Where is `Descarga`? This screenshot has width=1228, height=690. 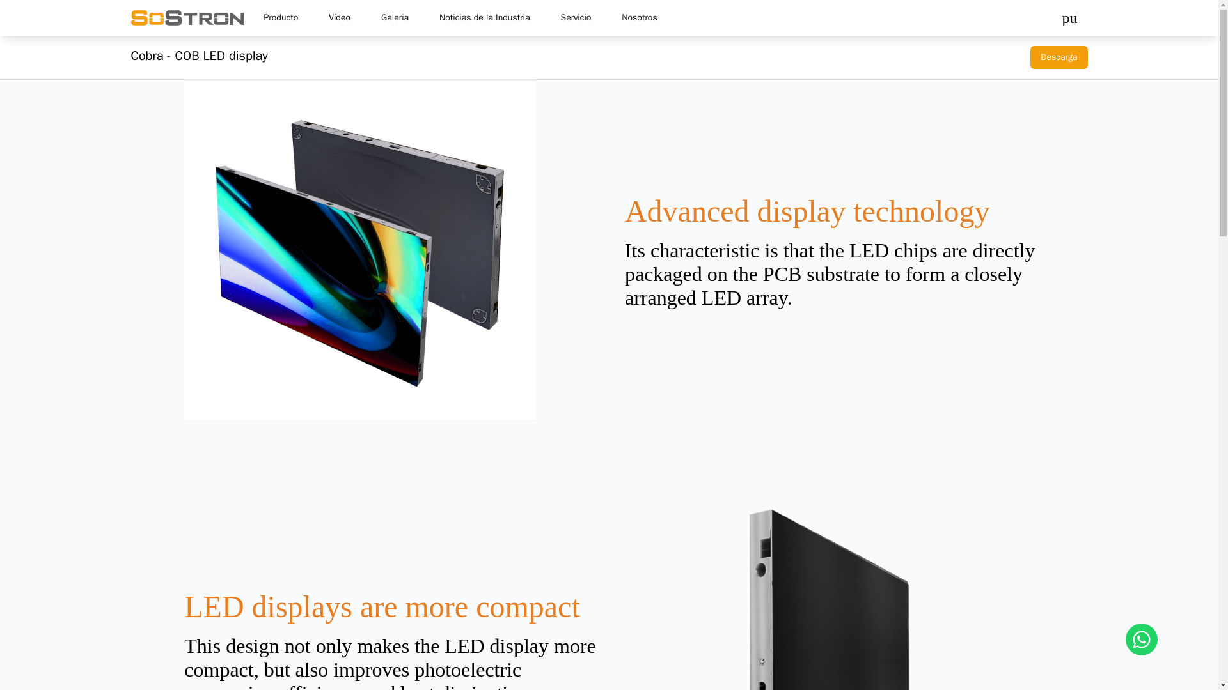 Descarga is located at coordinates (1058, 57).